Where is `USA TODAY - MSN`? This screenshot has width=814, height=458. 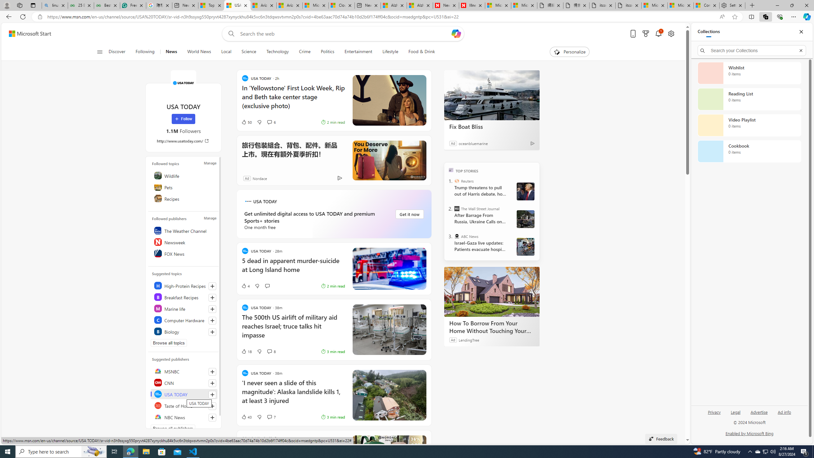
USA TODAY - MSN is located at coordinates (237, 5).